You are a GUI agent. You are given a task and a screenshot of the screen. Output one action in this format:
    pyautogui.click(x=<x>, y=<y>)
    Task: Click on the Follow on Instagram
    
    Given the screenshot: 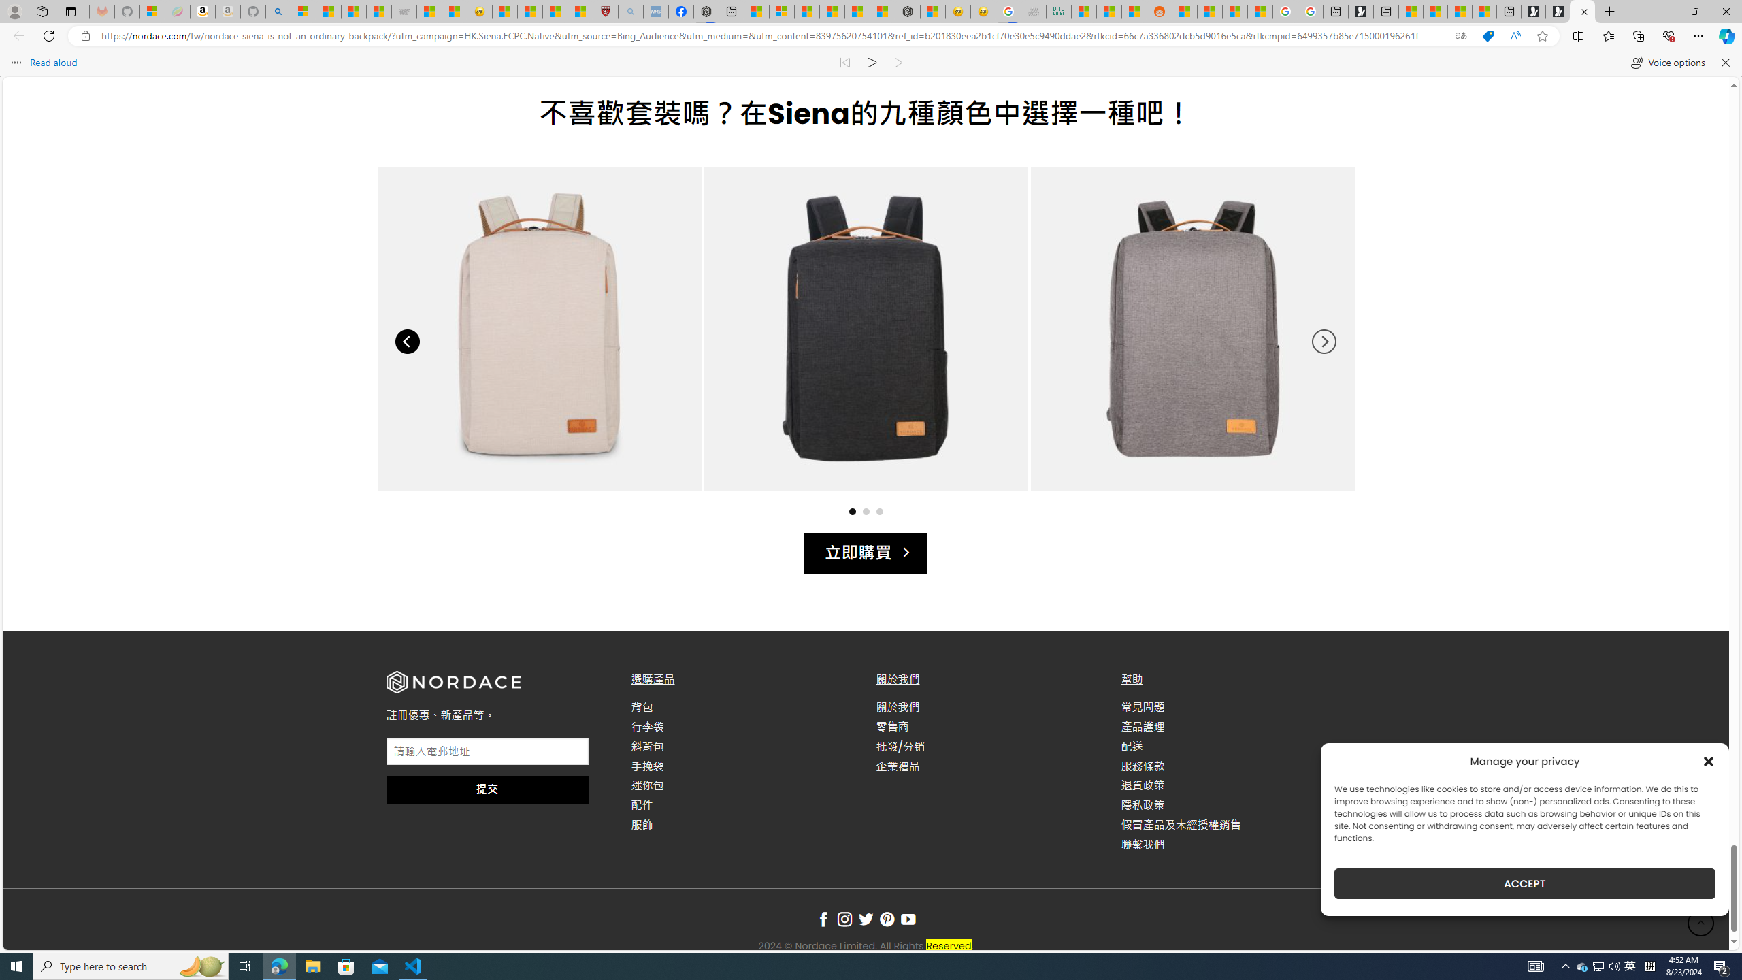 What is the action you would take?
    pyautogui.click(x=844, y=920)
    